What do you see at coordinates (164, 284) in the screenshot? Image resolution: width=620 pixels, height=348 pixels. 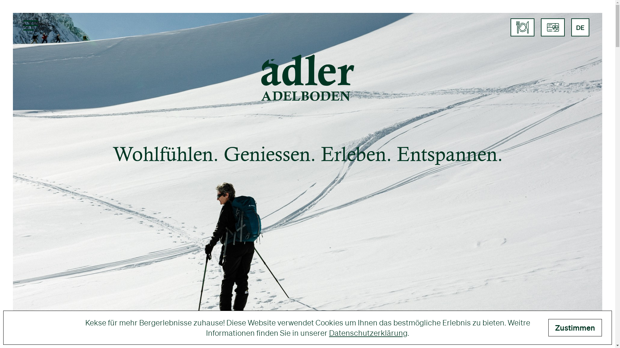 I see `Datenschutz` at bounding box center [164, 284].